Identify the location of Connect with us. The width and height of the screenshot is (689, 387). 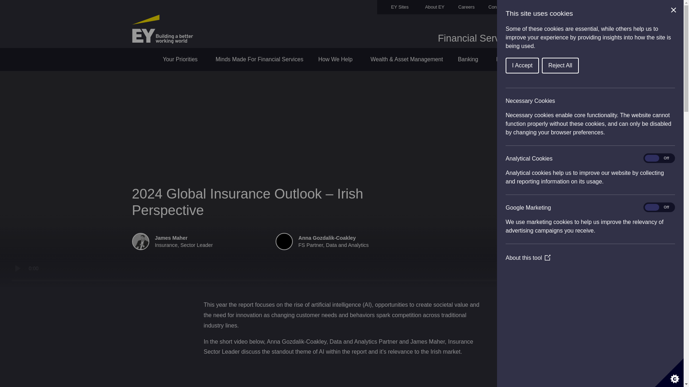
(499, 7).